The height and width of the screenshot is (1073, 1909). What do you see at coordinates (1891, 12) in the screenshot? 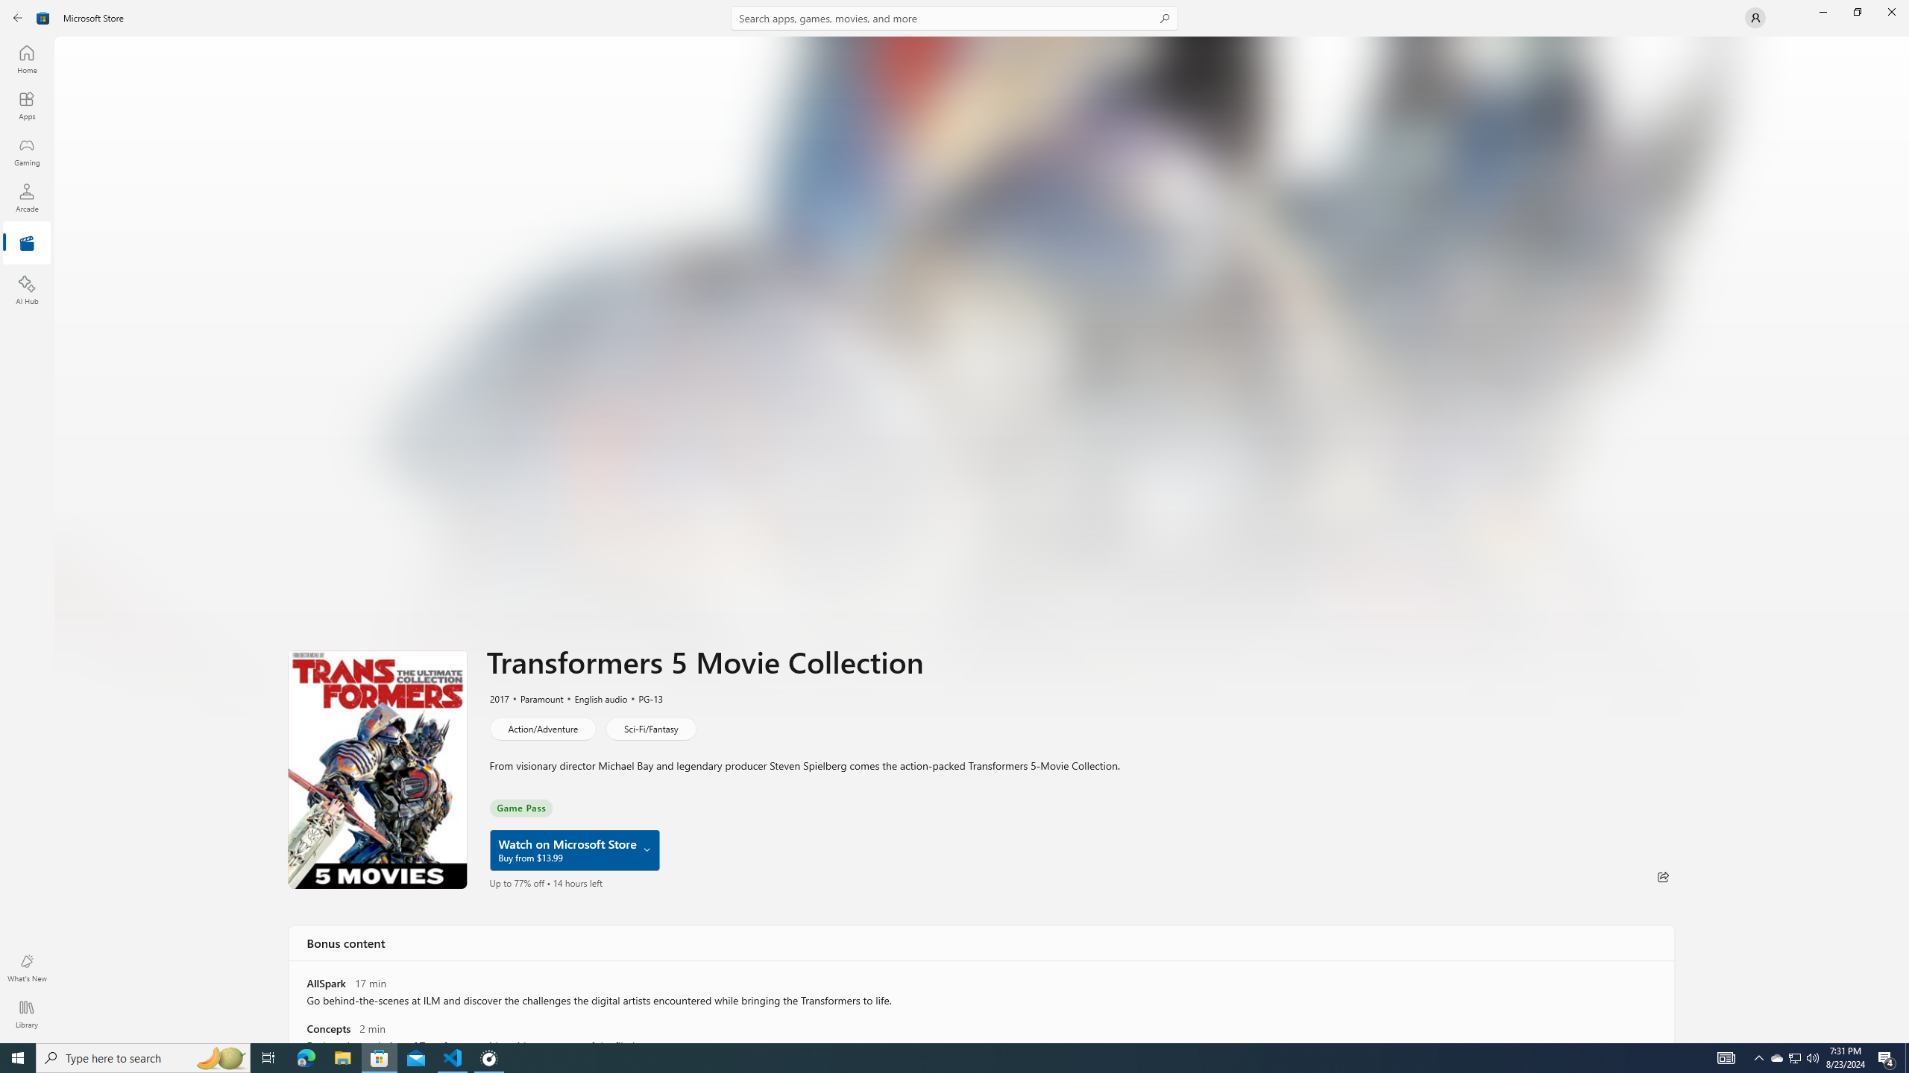
I see `Close Microsoft Store` at bounding box center [1891, 12].